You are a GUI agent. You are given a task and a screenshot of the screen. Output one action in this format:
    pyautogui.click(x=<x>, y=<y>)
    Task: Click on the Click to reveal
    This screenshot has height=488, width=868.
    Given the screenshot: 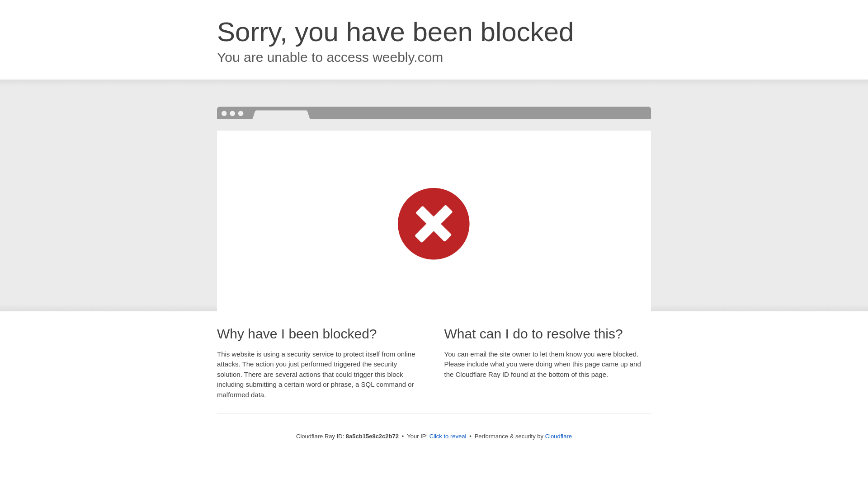 What is the action you would take?
    pyautogui.click(x=448, y=436)
    